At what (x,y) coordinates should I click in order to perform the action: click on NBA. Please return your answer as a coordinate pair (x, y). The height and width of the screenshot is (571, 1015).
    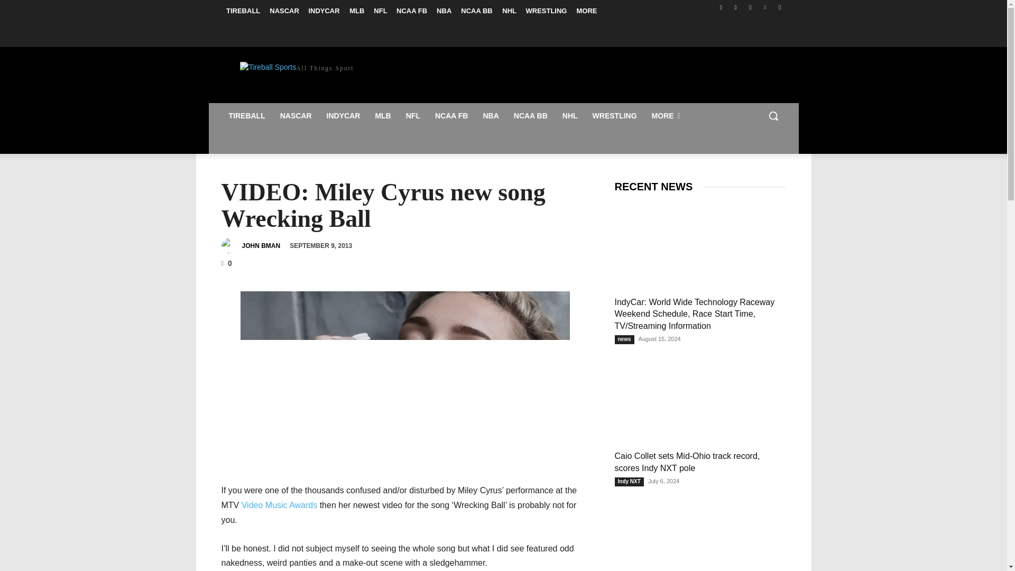
    Looking at the image, I should click on (490, 116).